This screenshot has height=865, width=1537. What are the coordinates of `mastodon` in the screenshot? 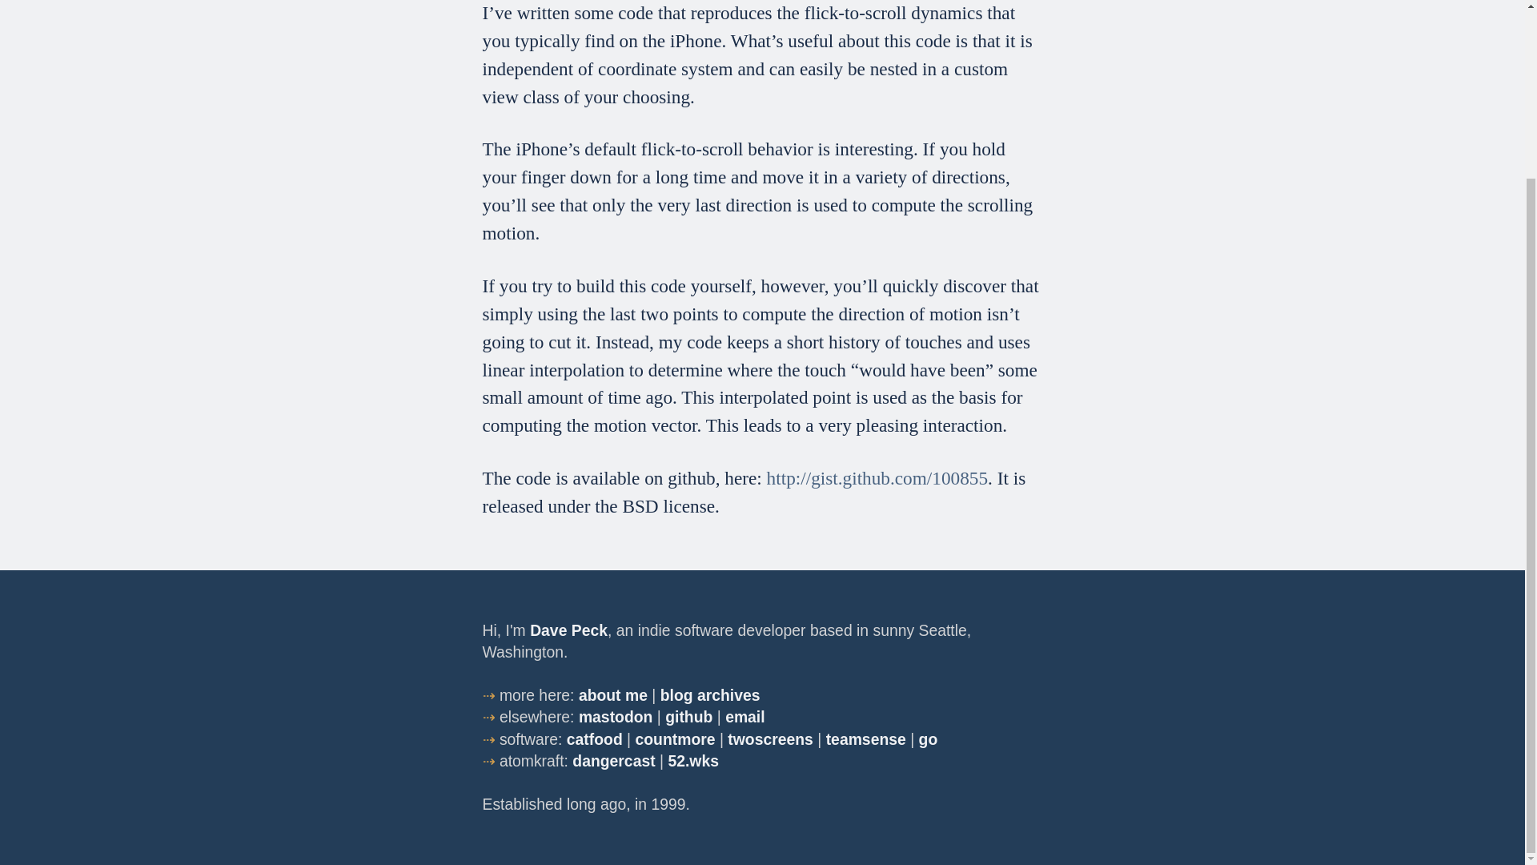 It's located at (616, 717).